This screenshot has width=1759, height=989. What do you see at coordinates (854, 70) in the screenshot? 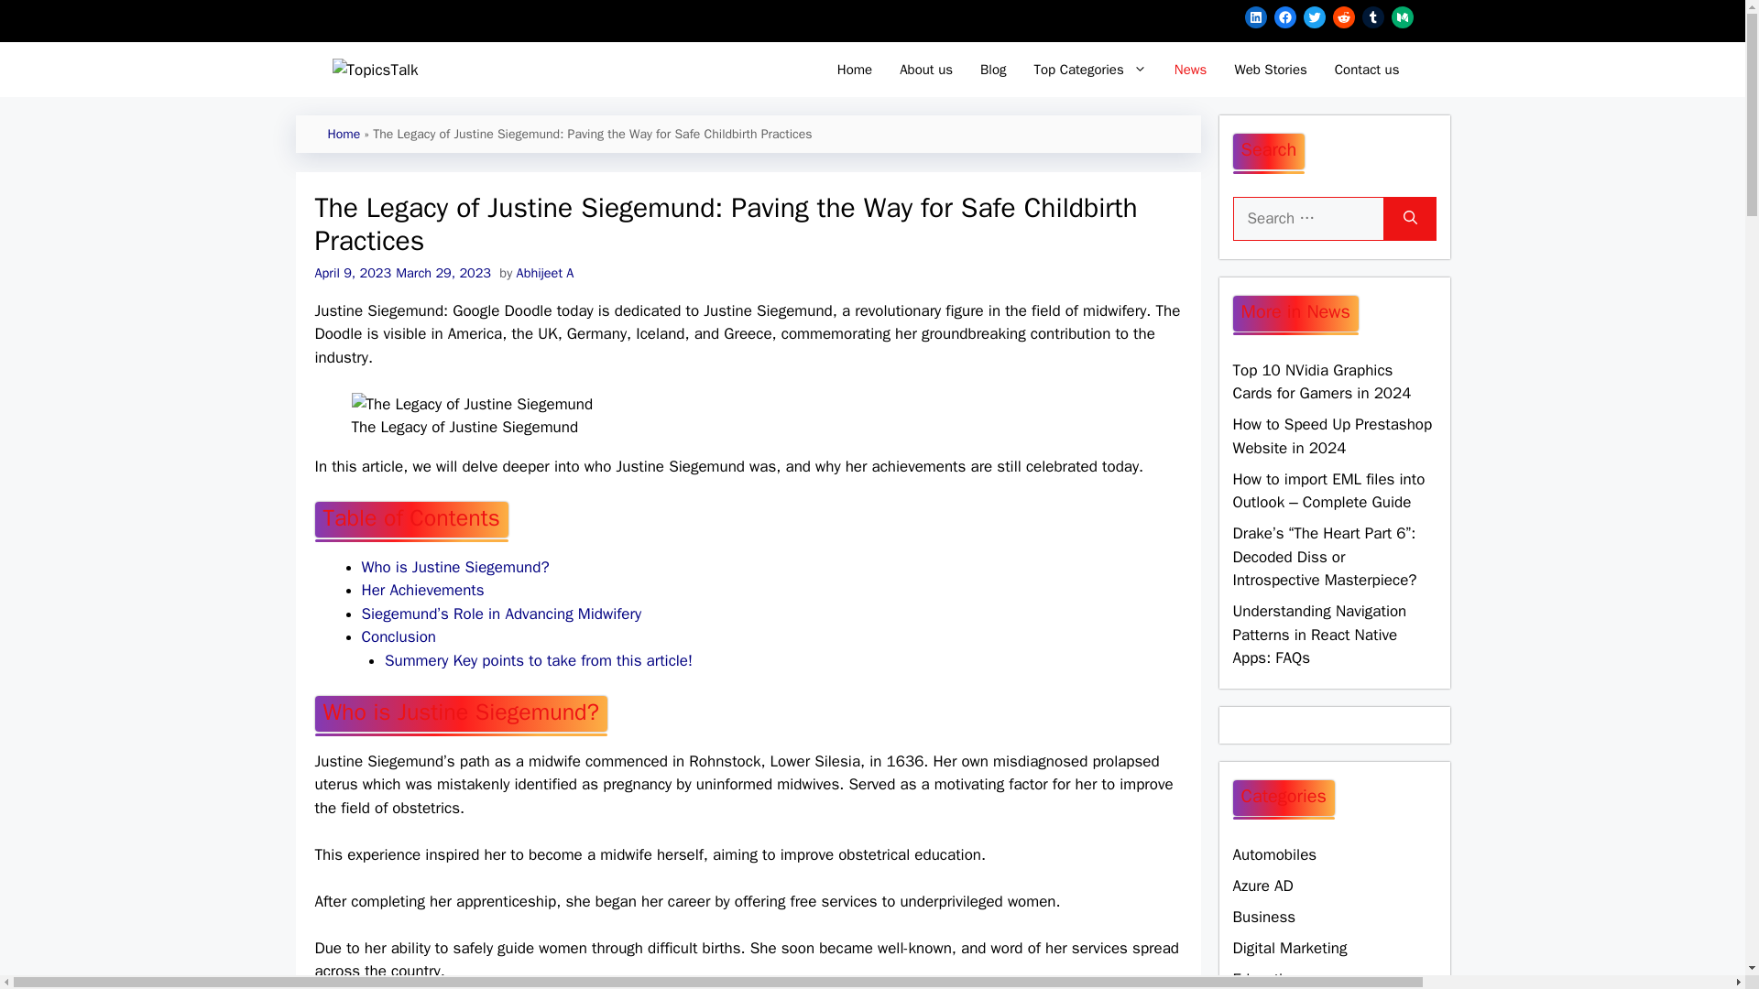
I see `Home` at bounding box center [854, 70].